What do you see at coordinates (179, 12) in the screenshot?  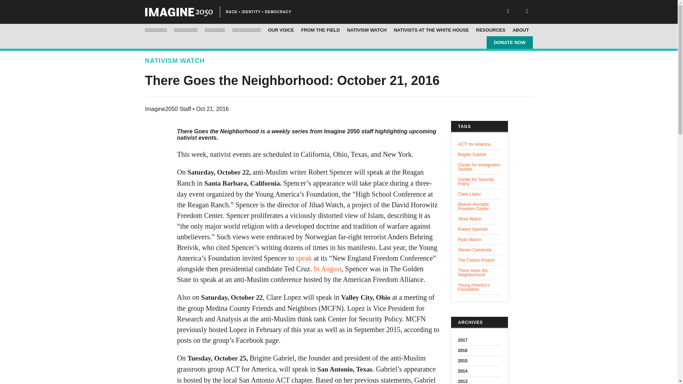 I see `CNC` at bounding box center [179, 12].